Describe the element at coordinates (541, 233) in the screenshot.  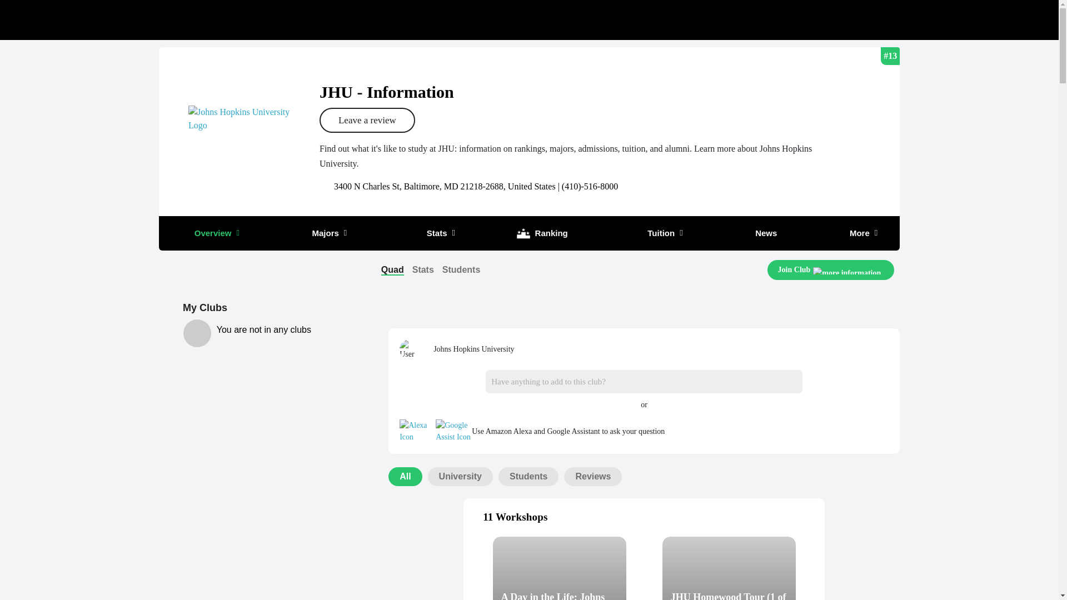
I see `Ranking` at that location.